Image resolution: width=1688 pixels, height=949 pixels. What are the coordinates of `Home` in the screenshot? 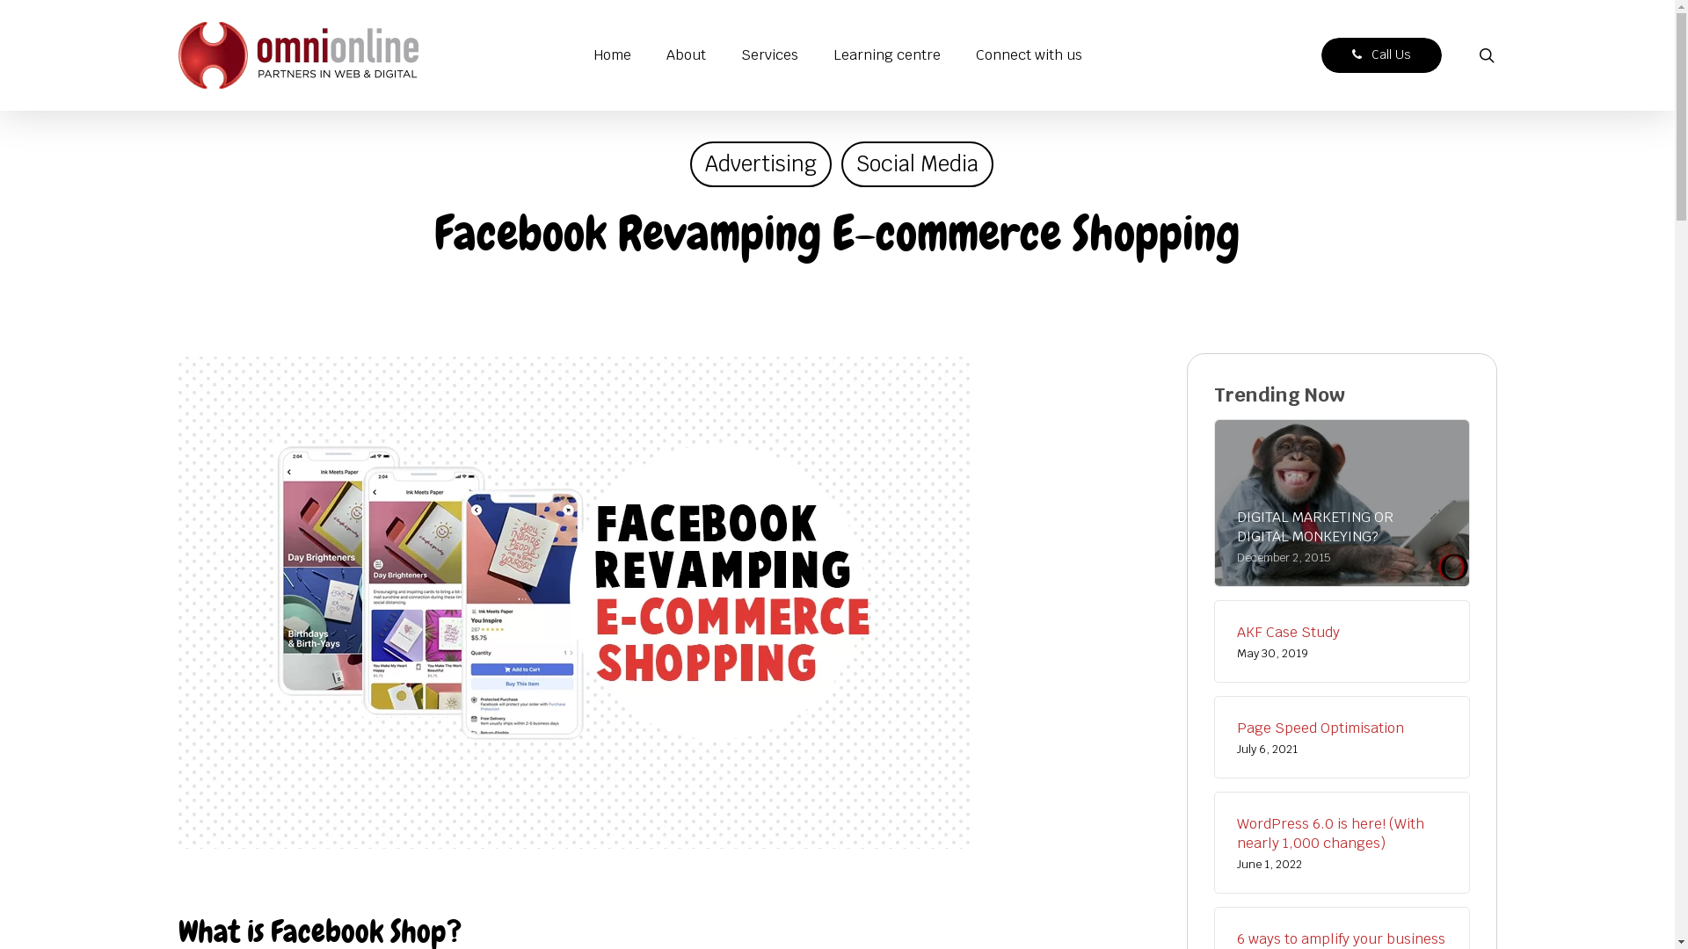 It's located at (612, 56).